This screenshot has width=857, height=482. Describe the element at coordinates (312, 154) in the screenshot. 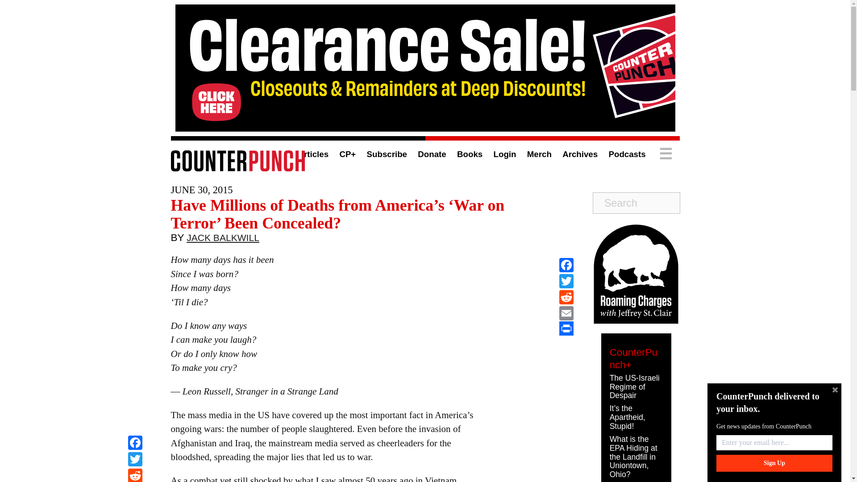

I see `Articles` at that location.